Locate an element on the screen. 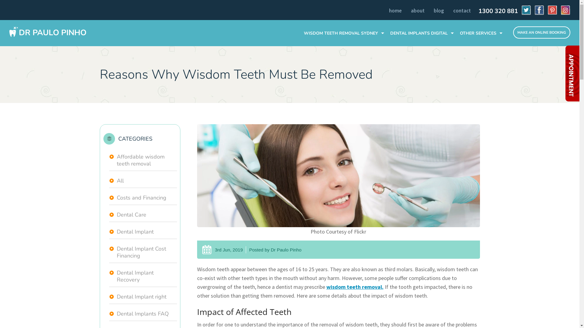 This screenshot has height=328, width=584. COSTS & FINANCING is located at coordinates (346, 56).